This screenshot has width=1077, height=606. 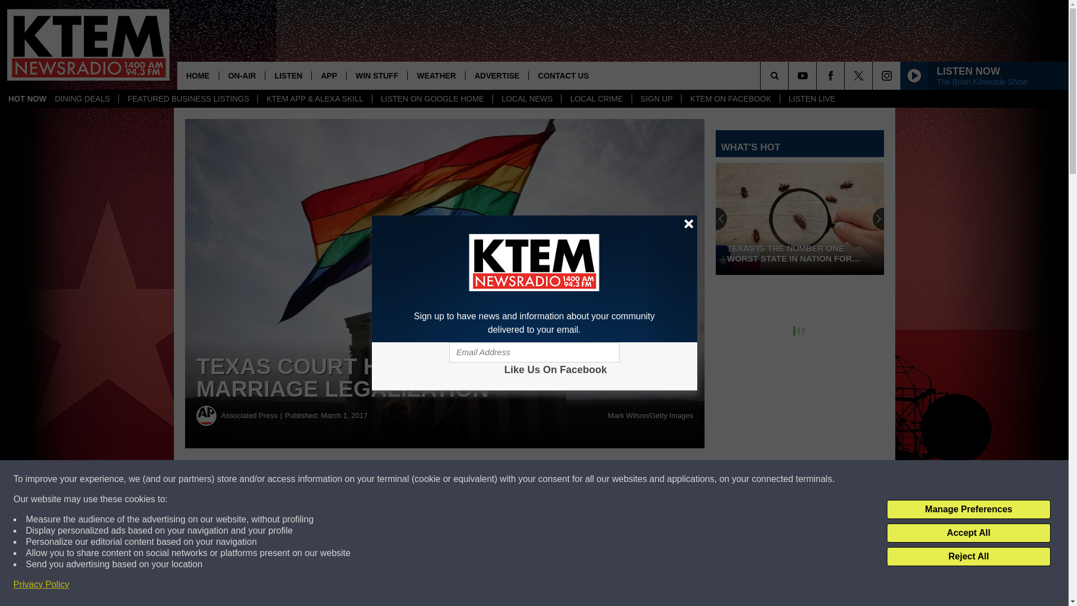 What do you see at coordinates (288, 75) in the screenshot?
I see `LISTEN` at bounding box center [288, 75].